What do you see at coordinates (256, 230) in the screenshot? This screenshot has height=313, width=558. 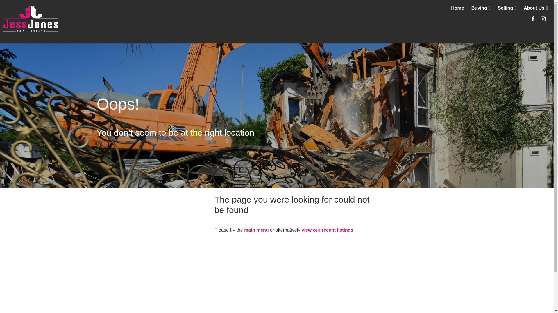 I see `main menu` at bounding box center [256, 230].